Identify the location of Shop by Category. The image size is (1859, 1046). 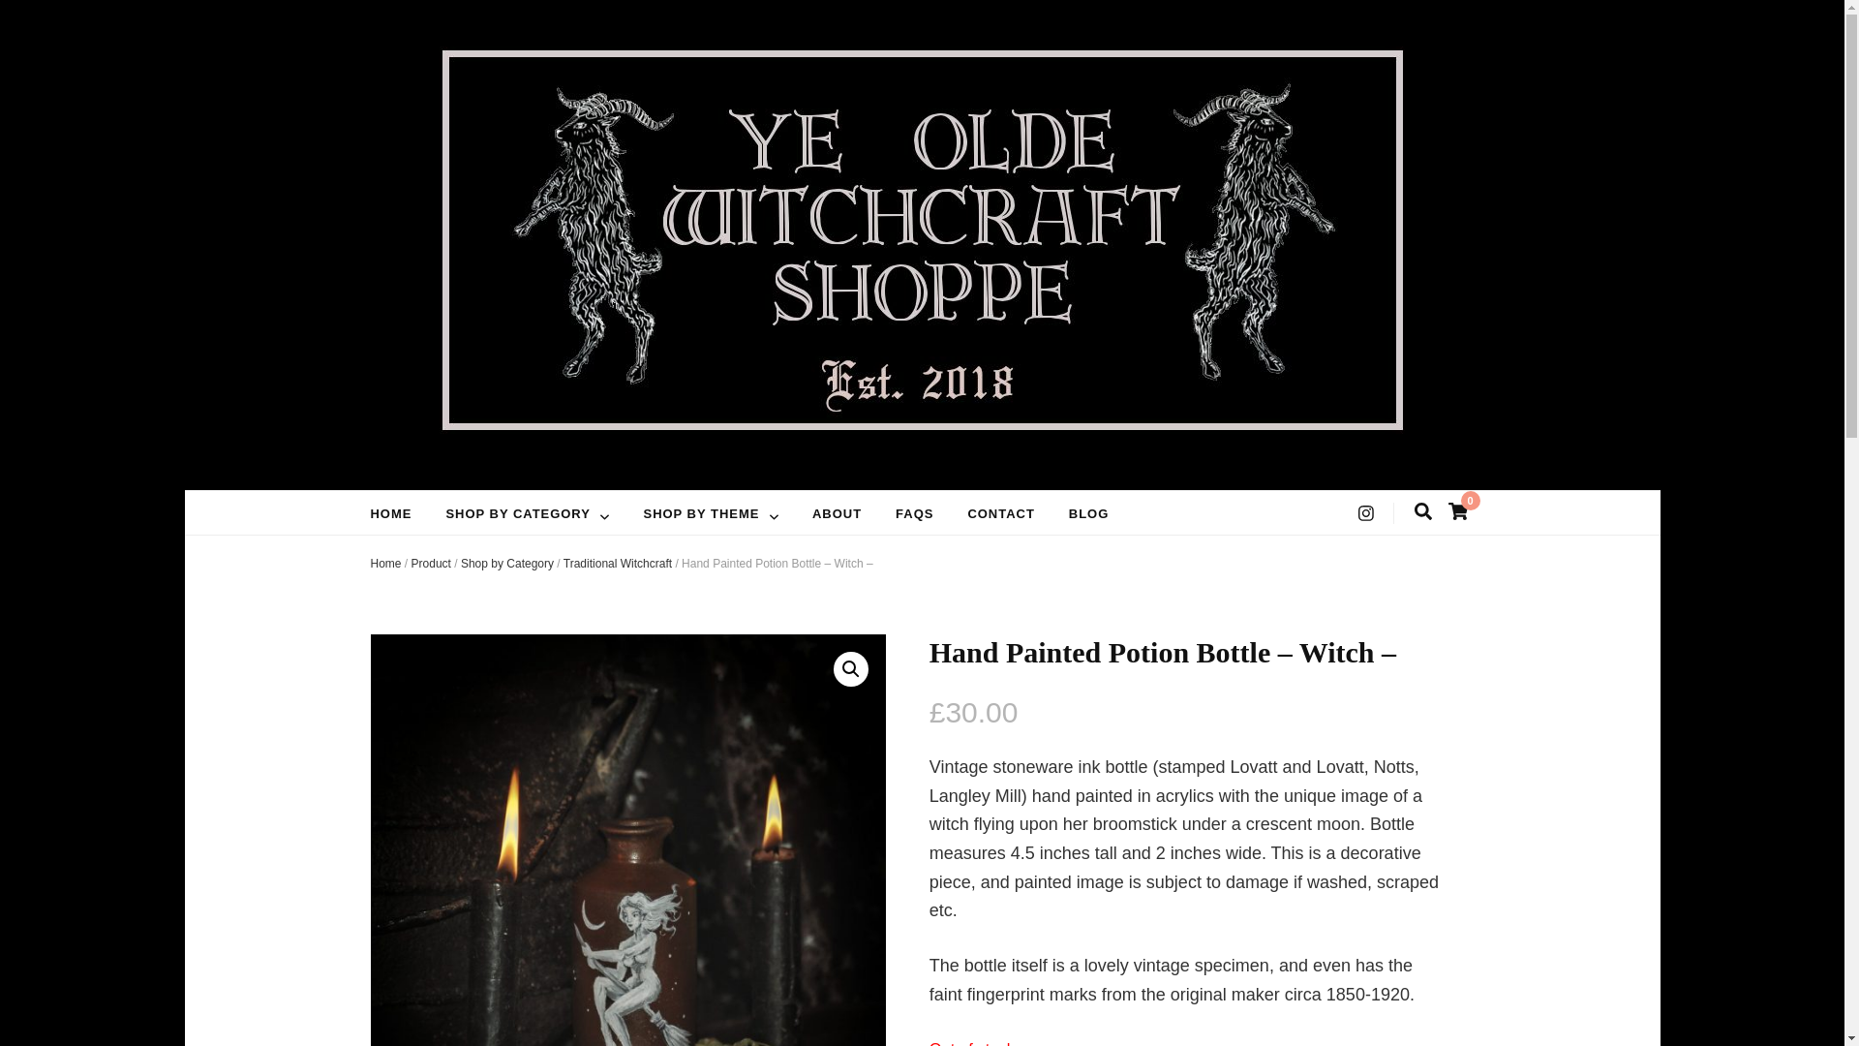
(507, 563).